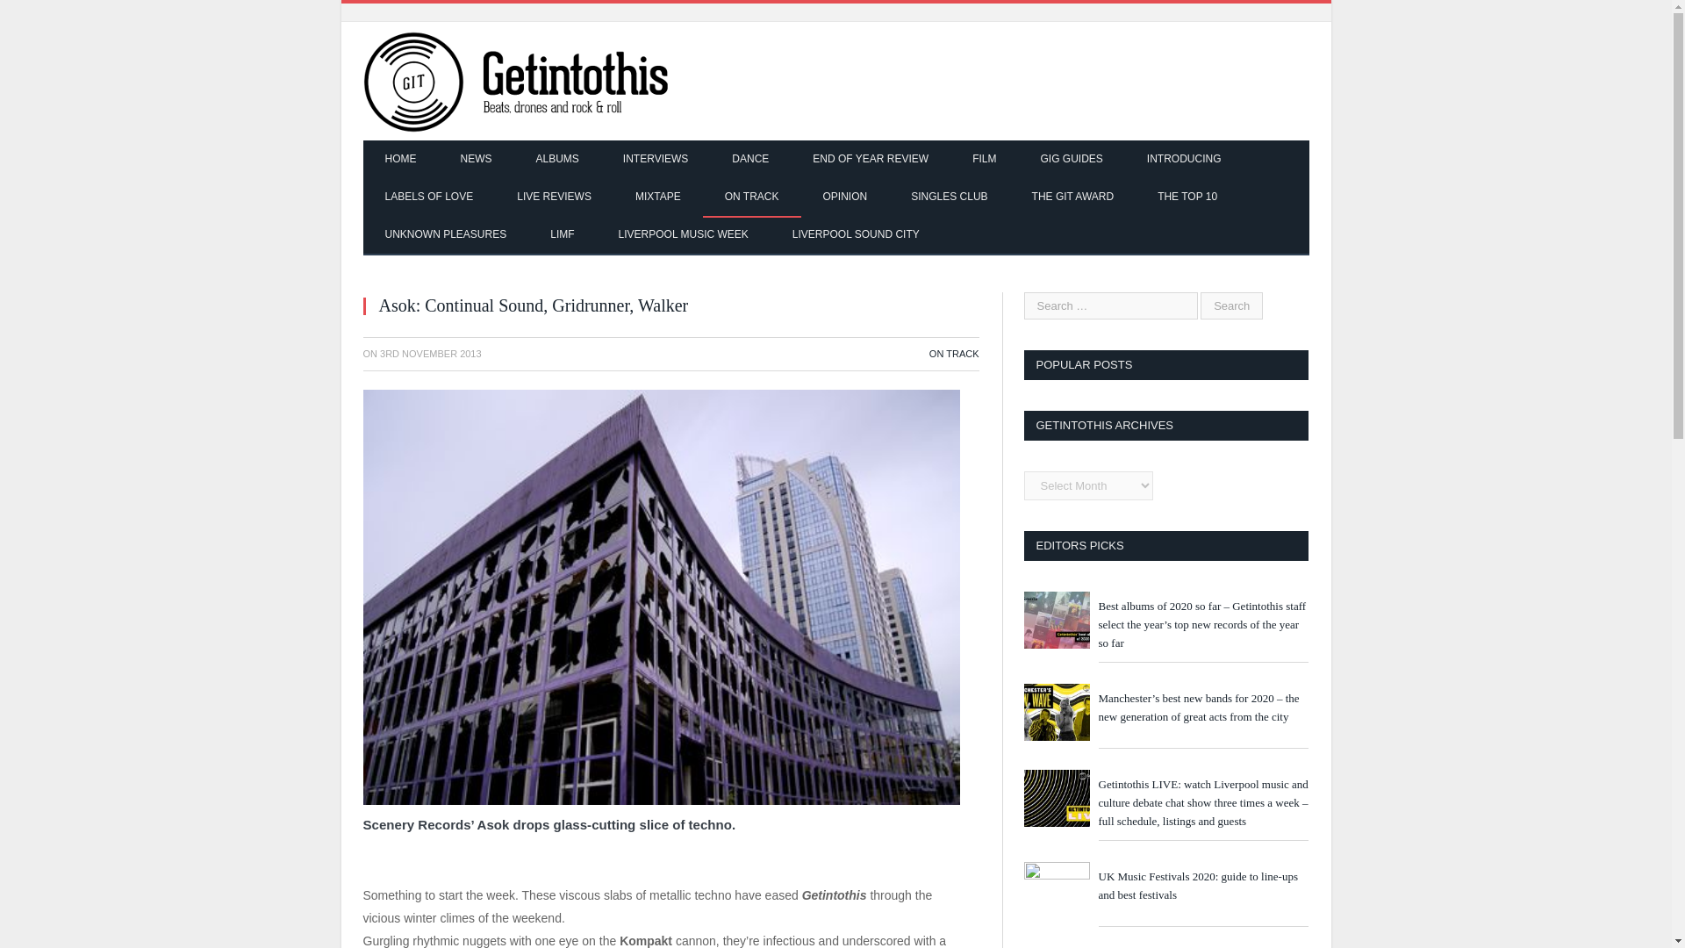 This screenshot has width=1685, height=948. I want to click on ALBUMS, so click(557, 160).